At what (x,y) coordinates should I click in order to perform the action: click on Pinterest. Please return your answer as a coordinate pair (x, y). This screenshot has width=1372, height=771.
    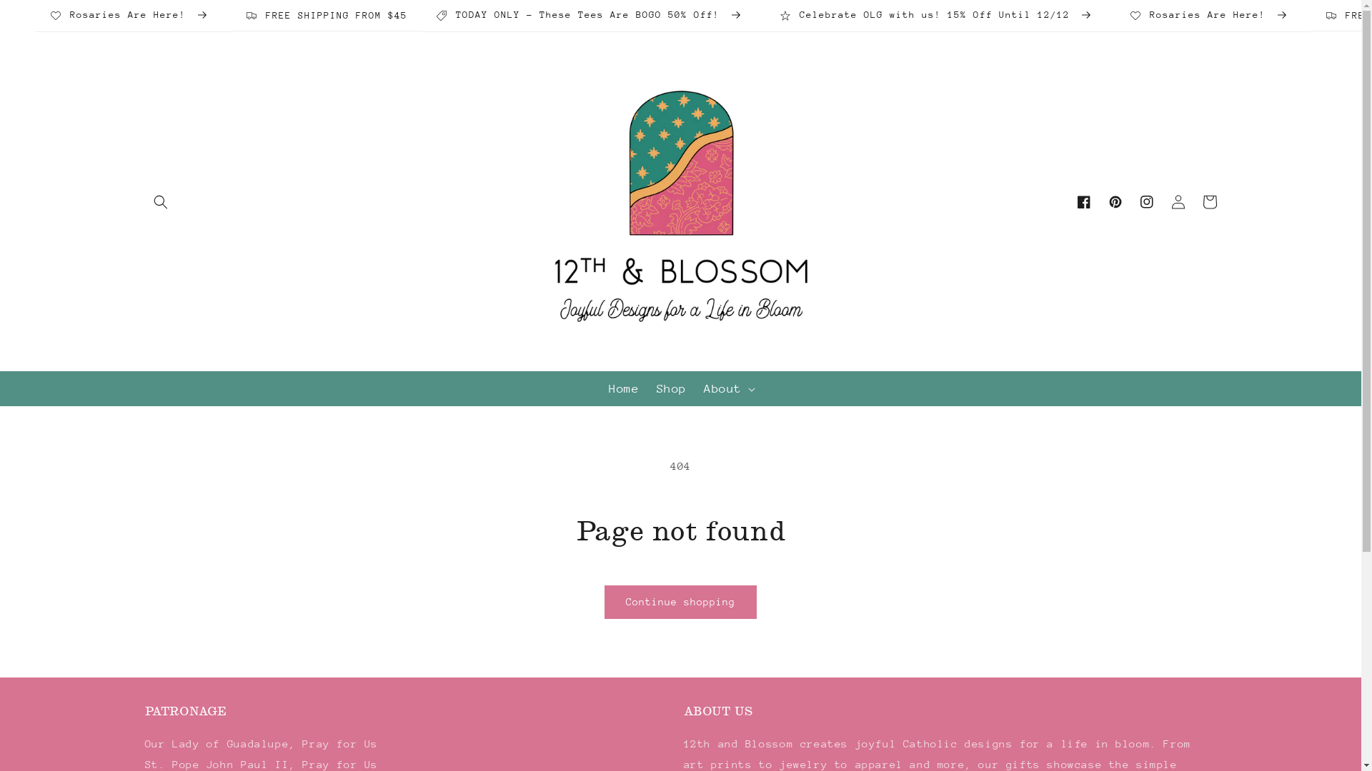
    Looking at the image, I should click on (1115, 201).